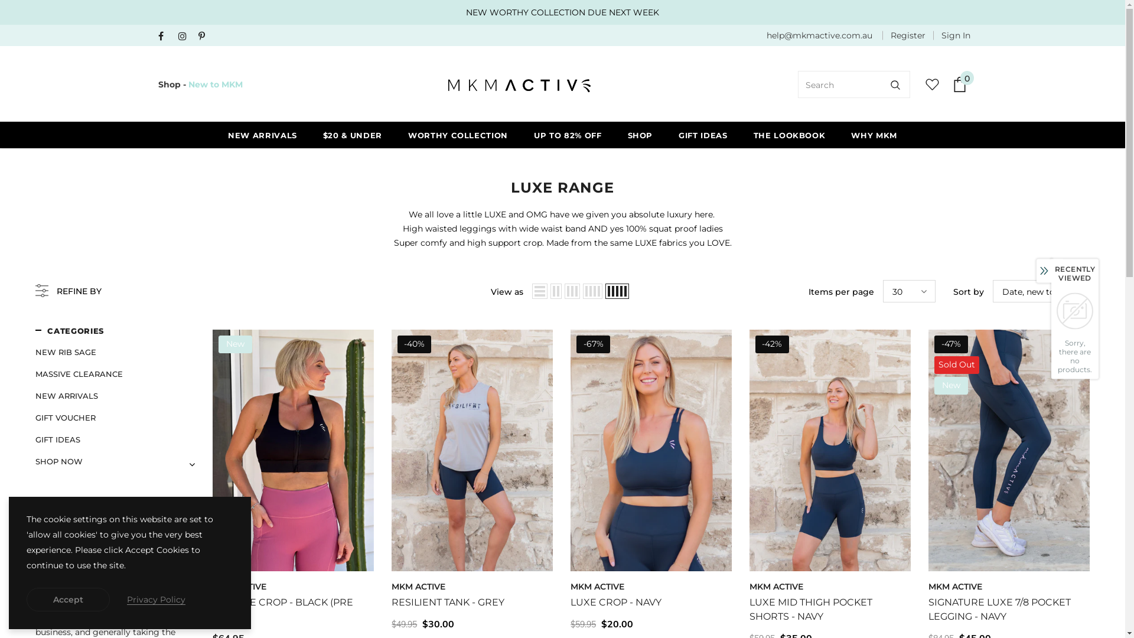 This screenshot has width=1134, height=638. I want to click on Accept, so click(69, 600).